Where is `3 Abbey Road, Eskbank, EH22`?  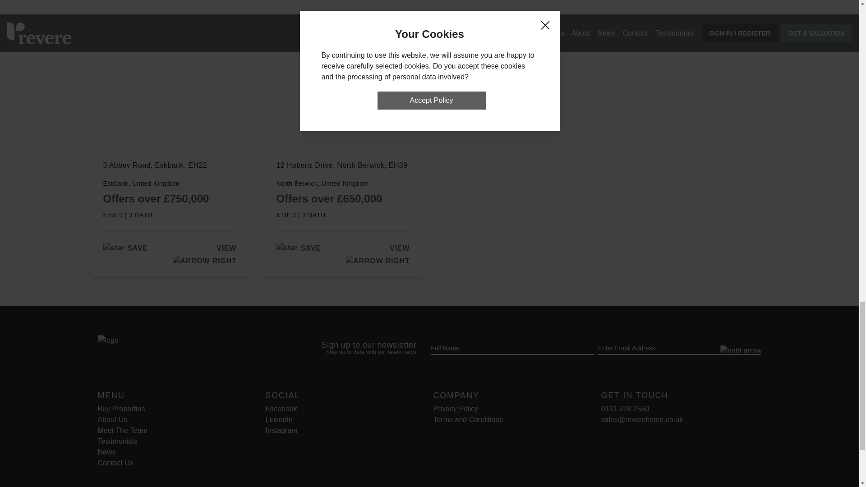
3 Abbey Road, Eskbank, EH22 is located at coordinates (170, 170).